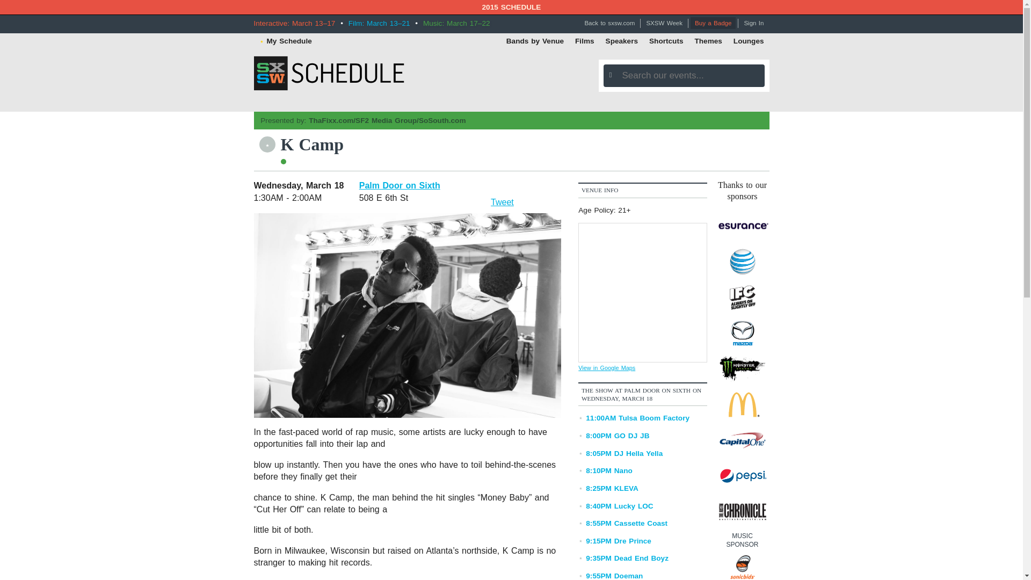  I want to click on Films, so click(585, 40).